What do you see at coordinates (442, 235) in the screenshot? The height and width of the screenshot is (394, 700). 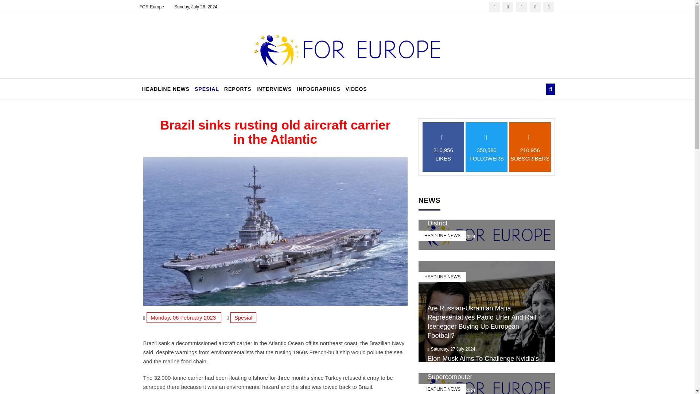 I see `HEADLINE NEWS` at bounding box center [442, 235].